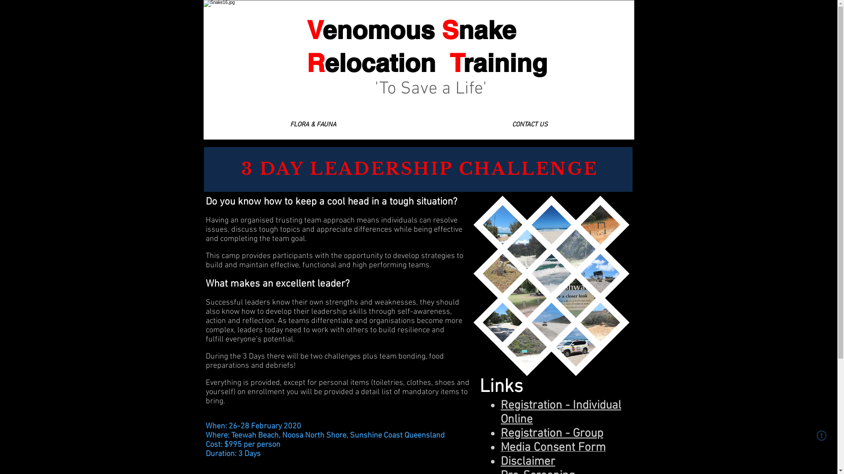 This screenshot has height=474, width=844. I want to click on Media Consent Form, so click(553, 449).